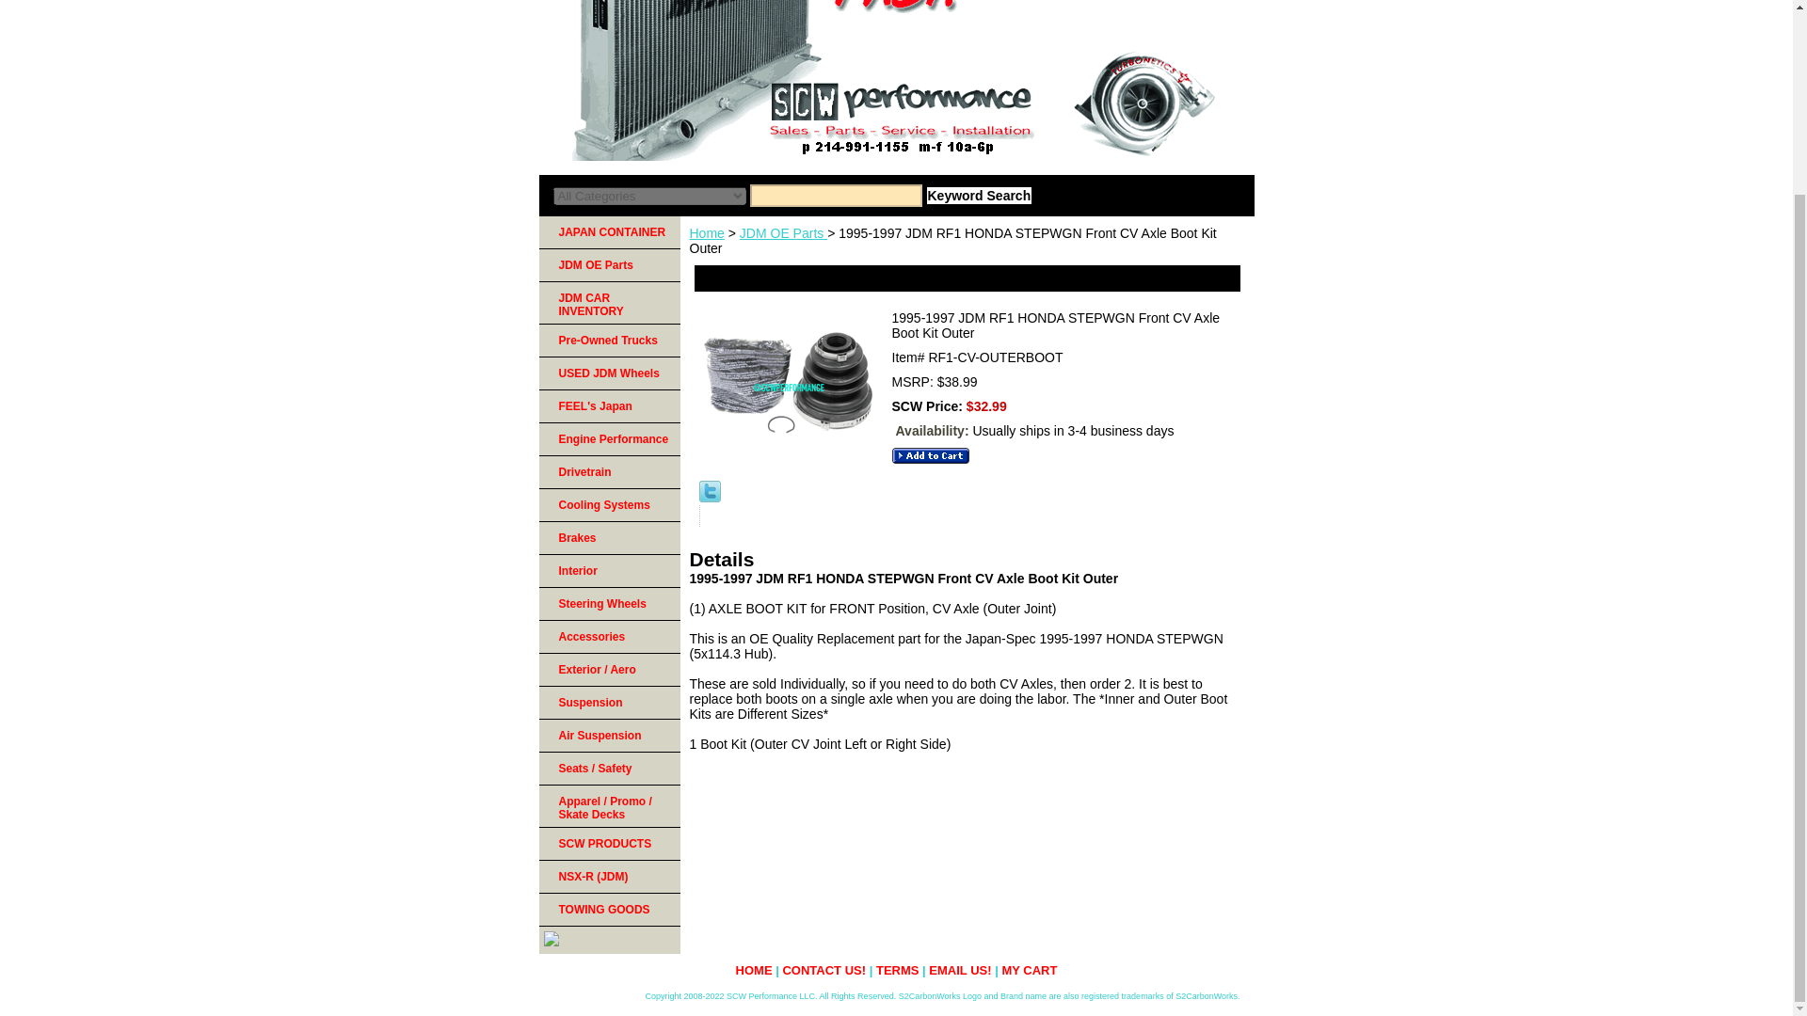  Describe the element at coordinates (608, 703) in the screenshot. I see `Suspension` at that location.